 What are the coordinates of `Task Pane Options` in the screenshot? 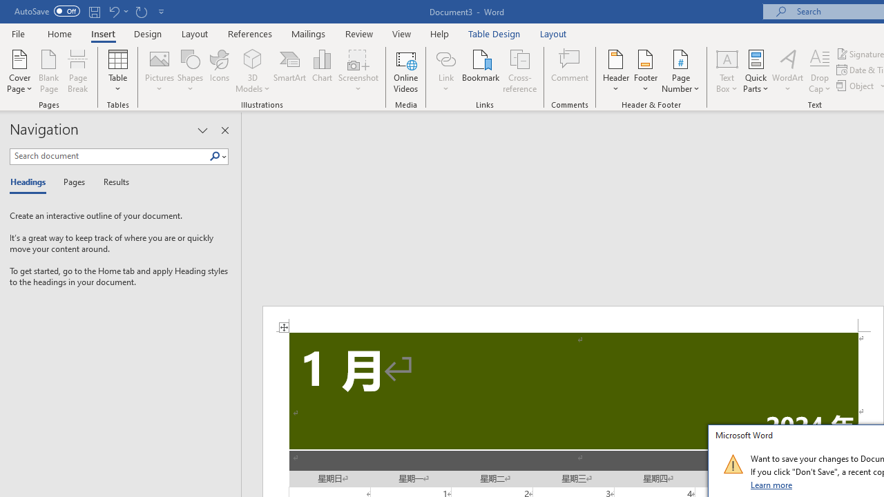 It's located at (202, 130).